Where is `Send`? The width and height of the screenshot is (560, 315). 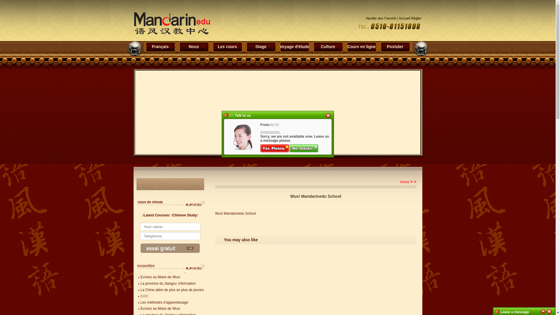
Send is located at coordinates (170, 248).